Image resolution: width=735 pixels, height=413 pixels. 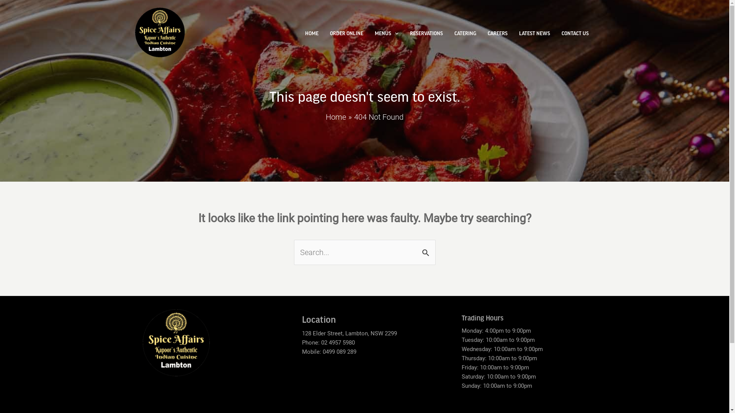 What do you see at coordinates (426, 33) in the screenshot?
I see `RESERVATIONS` at bounding box center [426, 33].